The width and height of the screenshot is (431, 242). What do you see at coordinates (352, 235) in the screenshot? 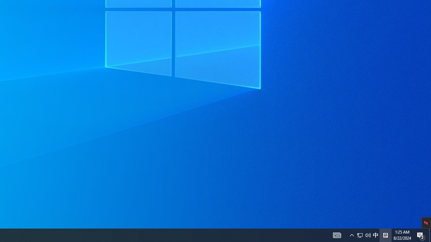
I see `Notification Chevron` at bounding box center [352, 235].